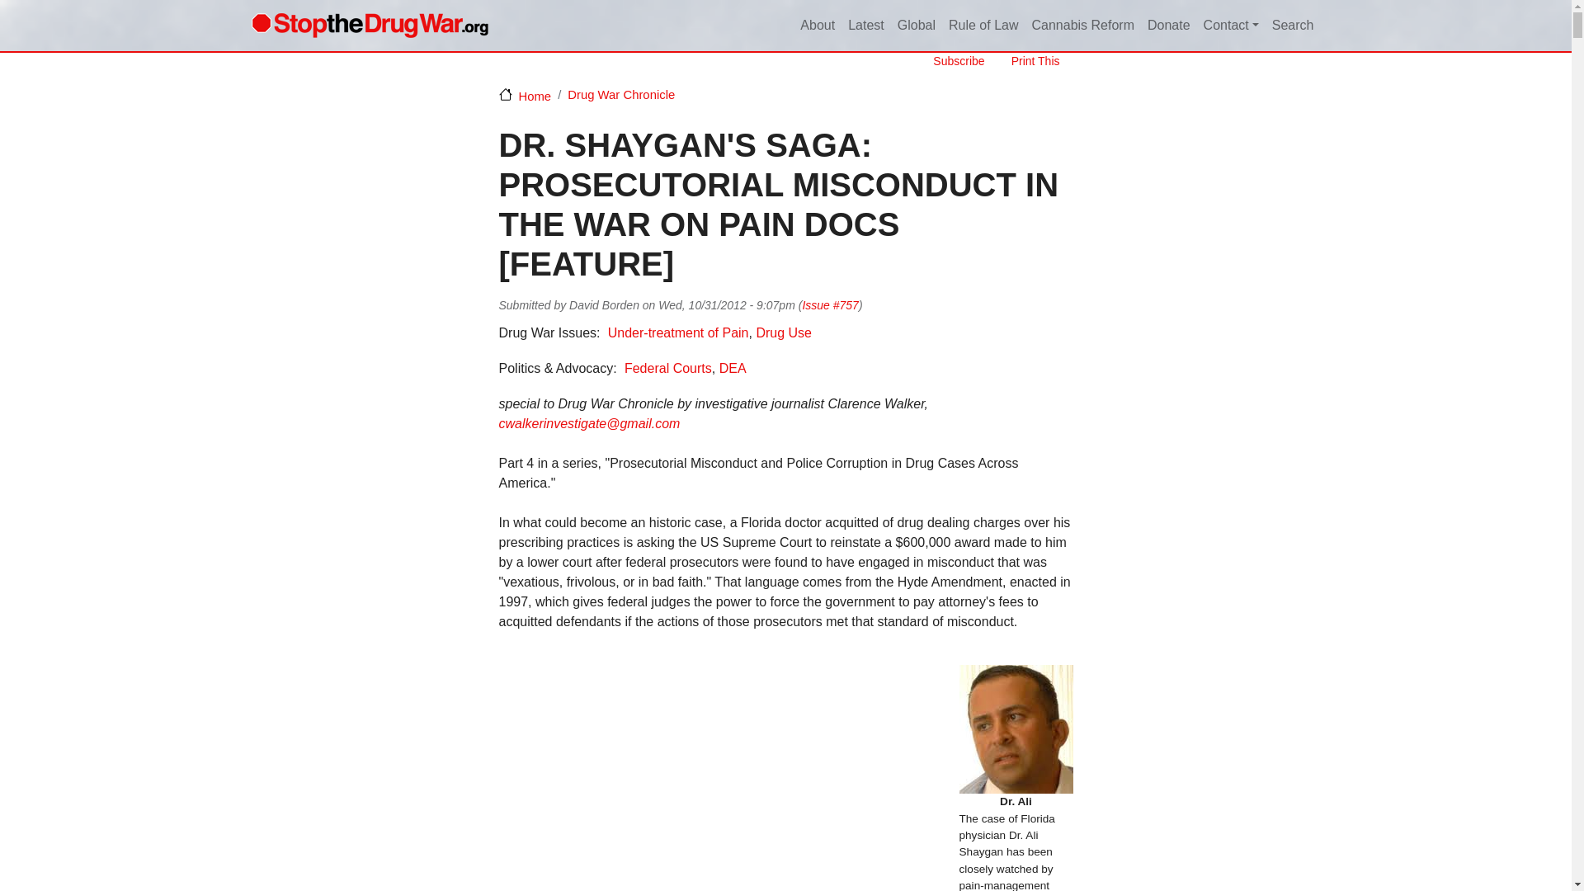 This screenshot has height=891, width=1584. I want to click on Share to Reddit, so click(1015, 305).